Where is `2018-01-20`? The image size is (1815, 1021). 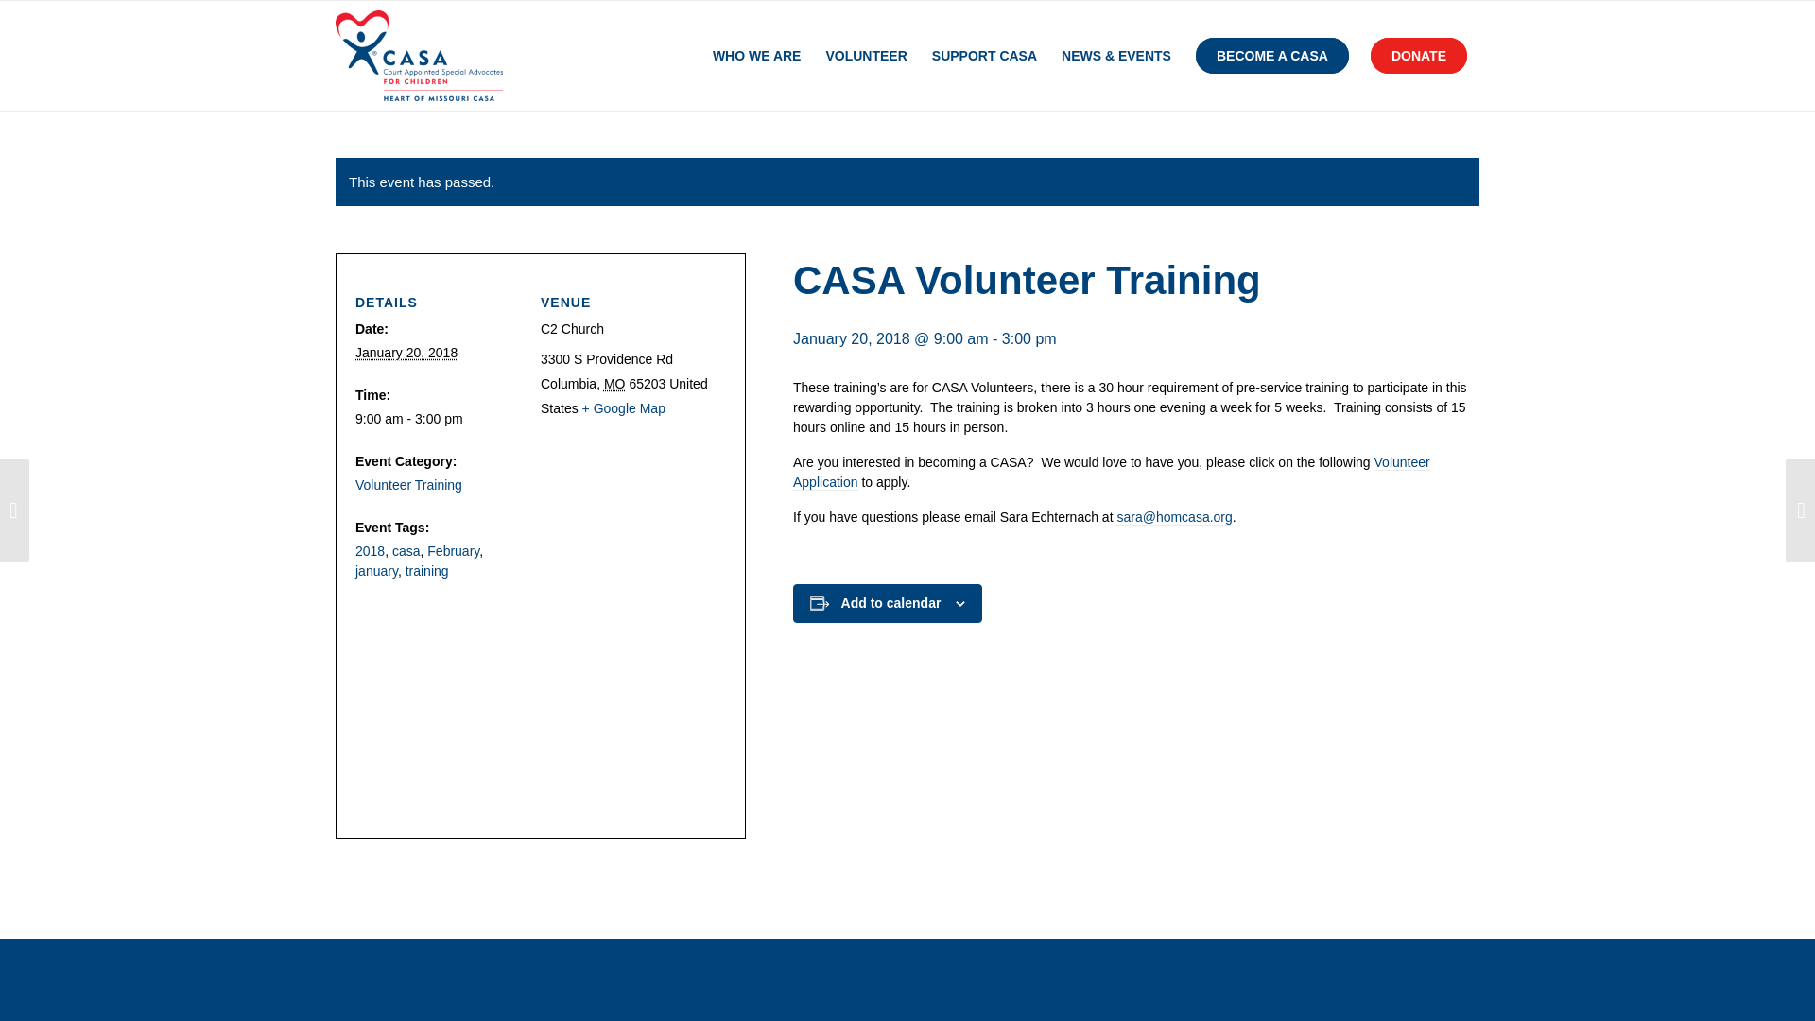
2018-01-20 is located at coordinates (406, 353).